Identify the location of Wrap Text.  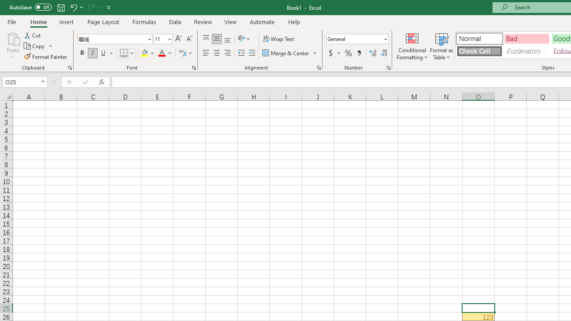
(278, 39).